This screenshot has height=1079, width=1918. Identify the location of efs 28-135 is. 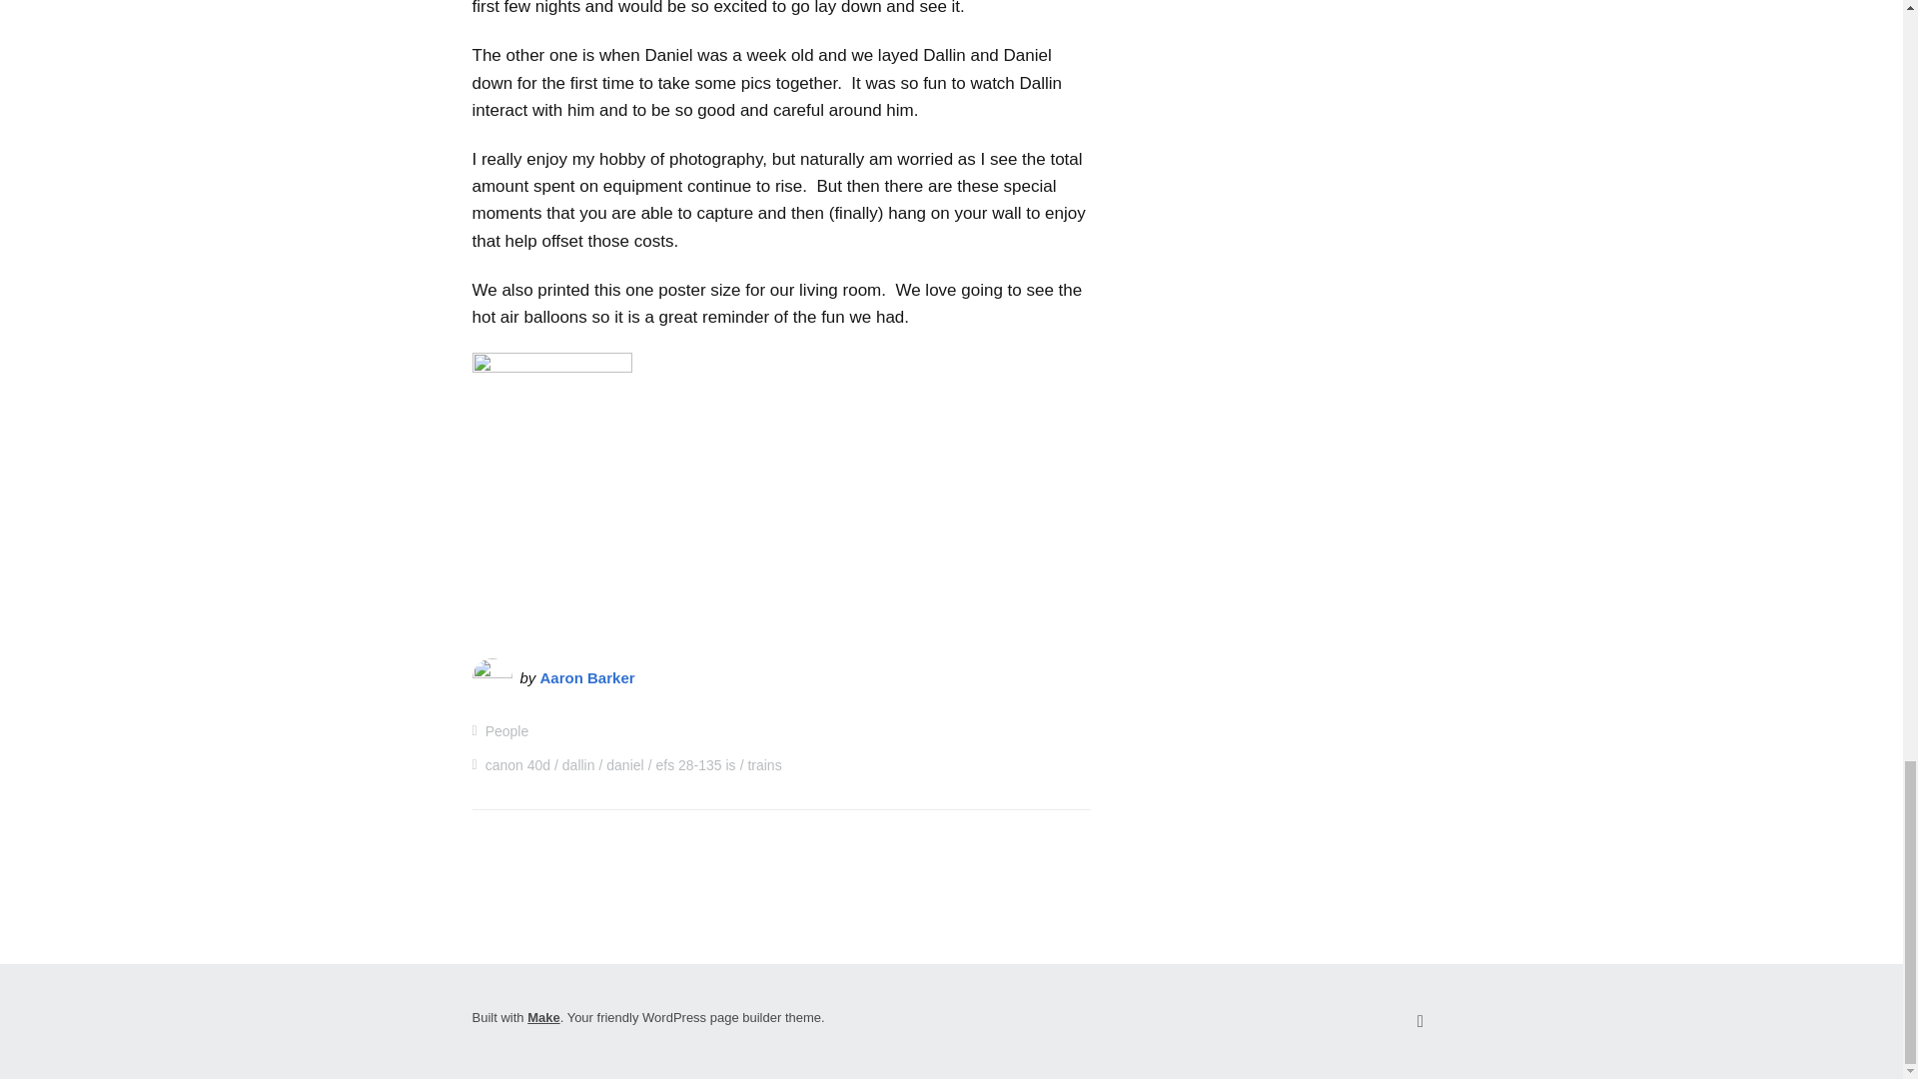
(695, 765).